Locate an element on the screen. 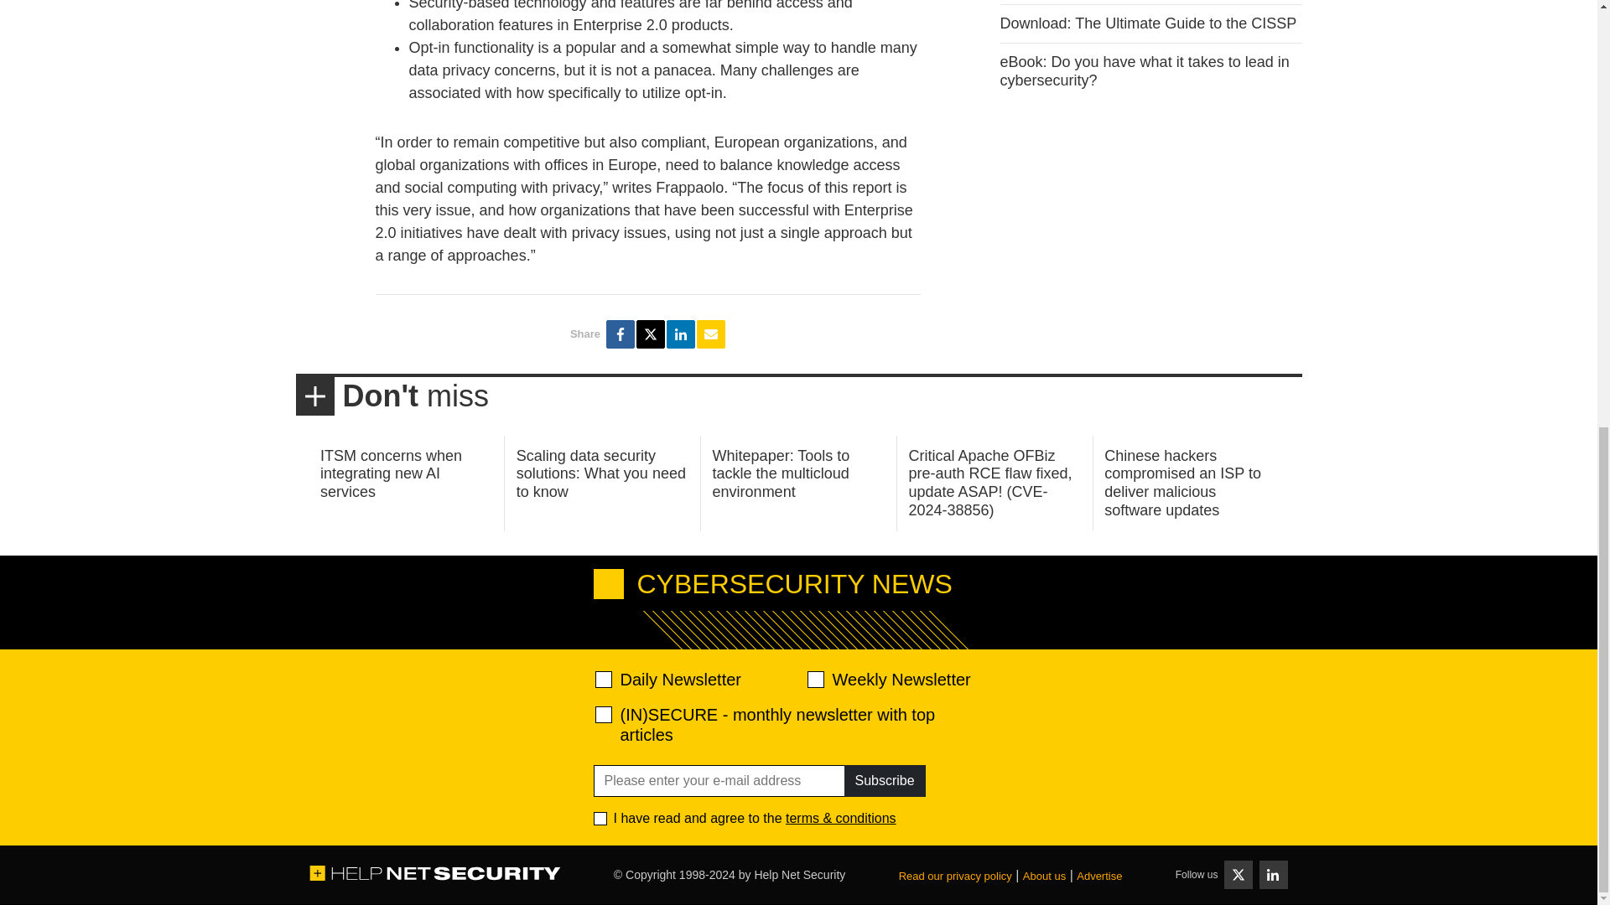 The height and width of the screenshot is (905, 1610). 520ac2f639 is located at coordinates (604, 679).